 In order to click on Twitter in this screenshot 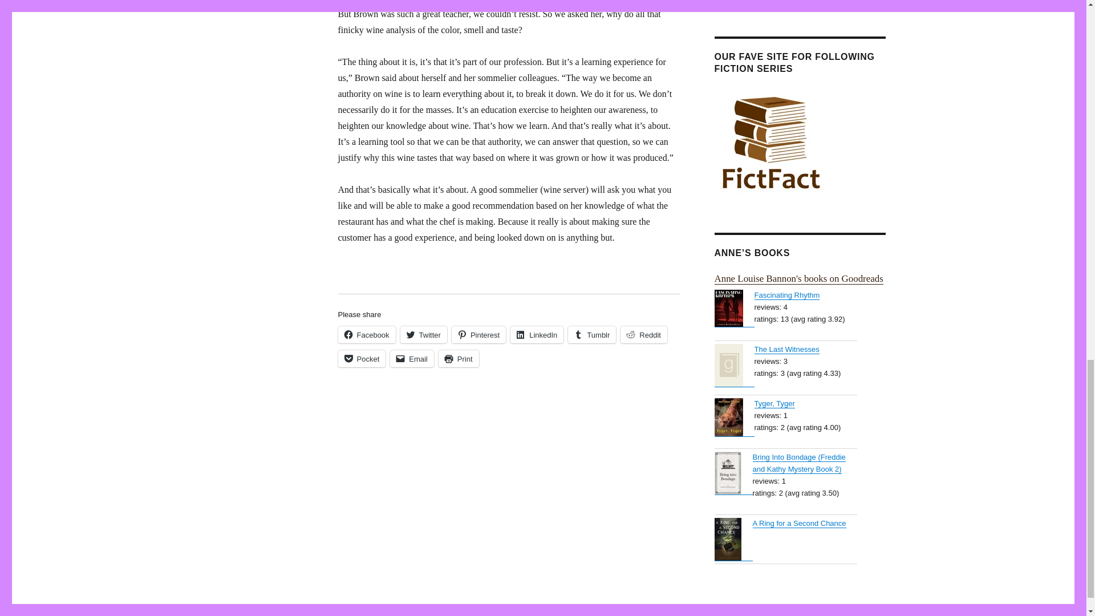, I will do `click(423, 334)`.